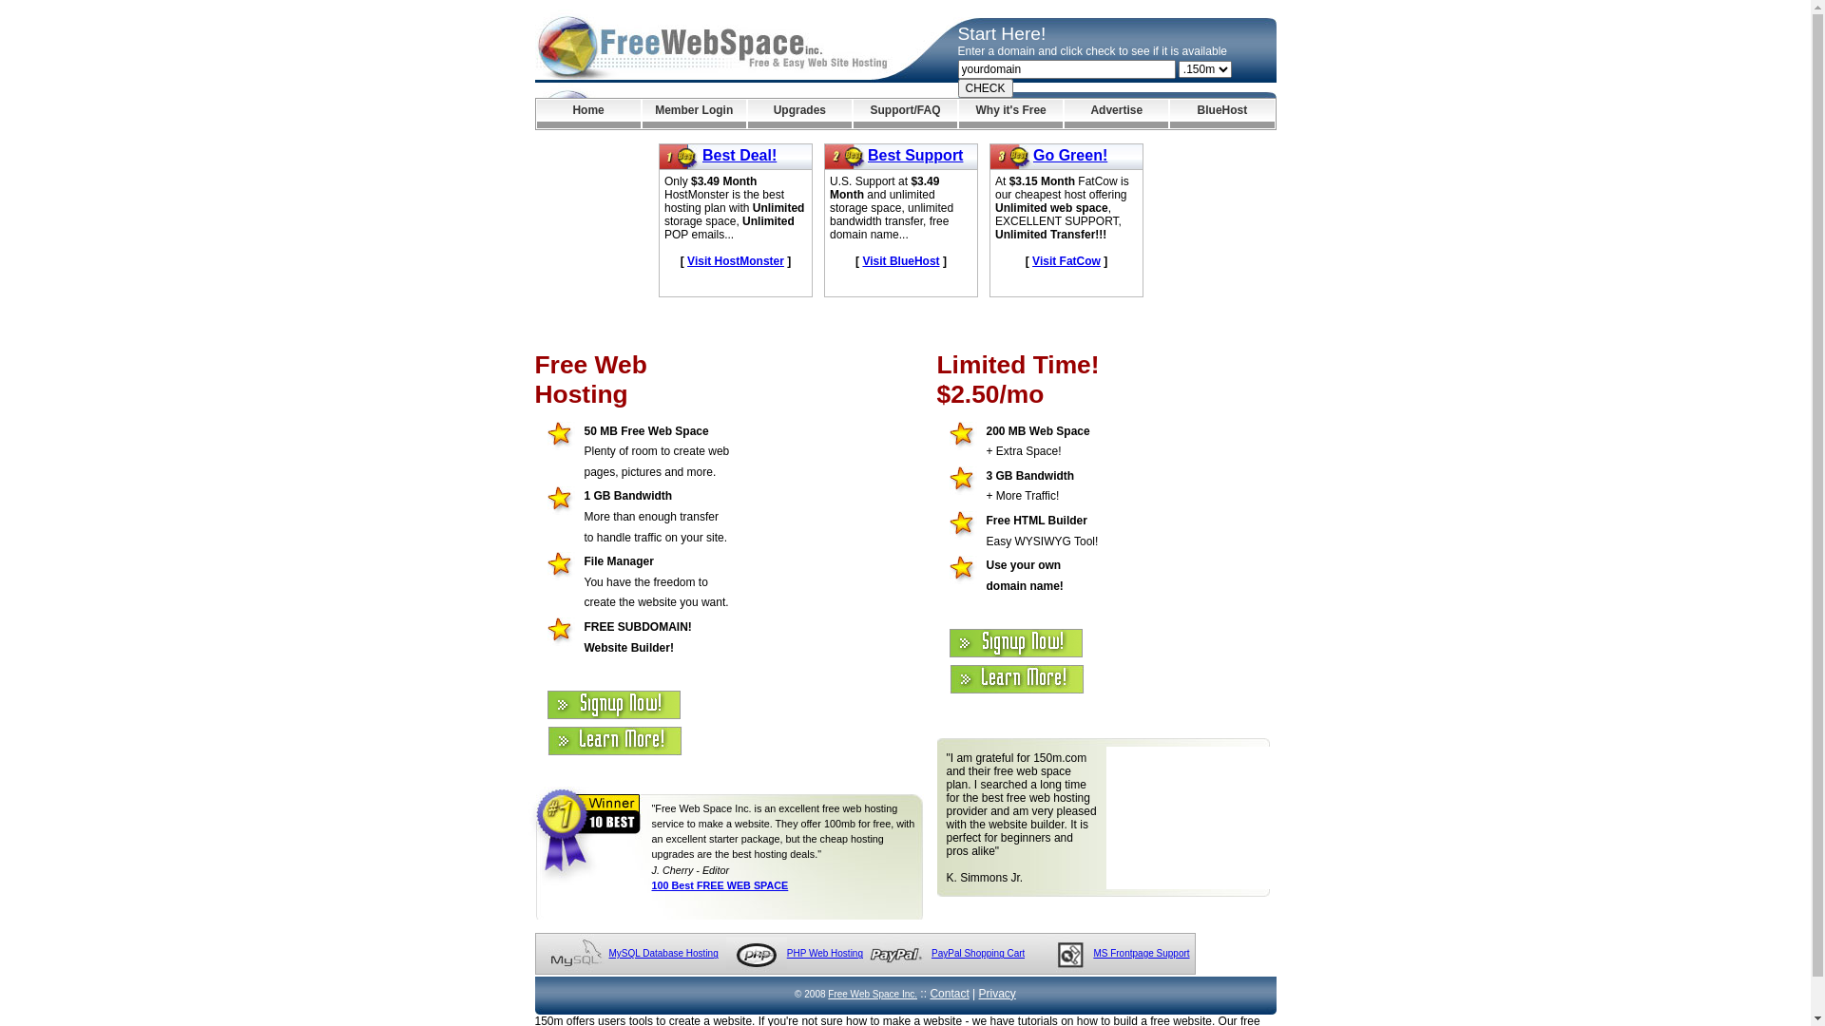 Image resolution: width=1825 pixels, height=1026 pixels. I want to click on Free Web Space Inc., so click(873, 994).